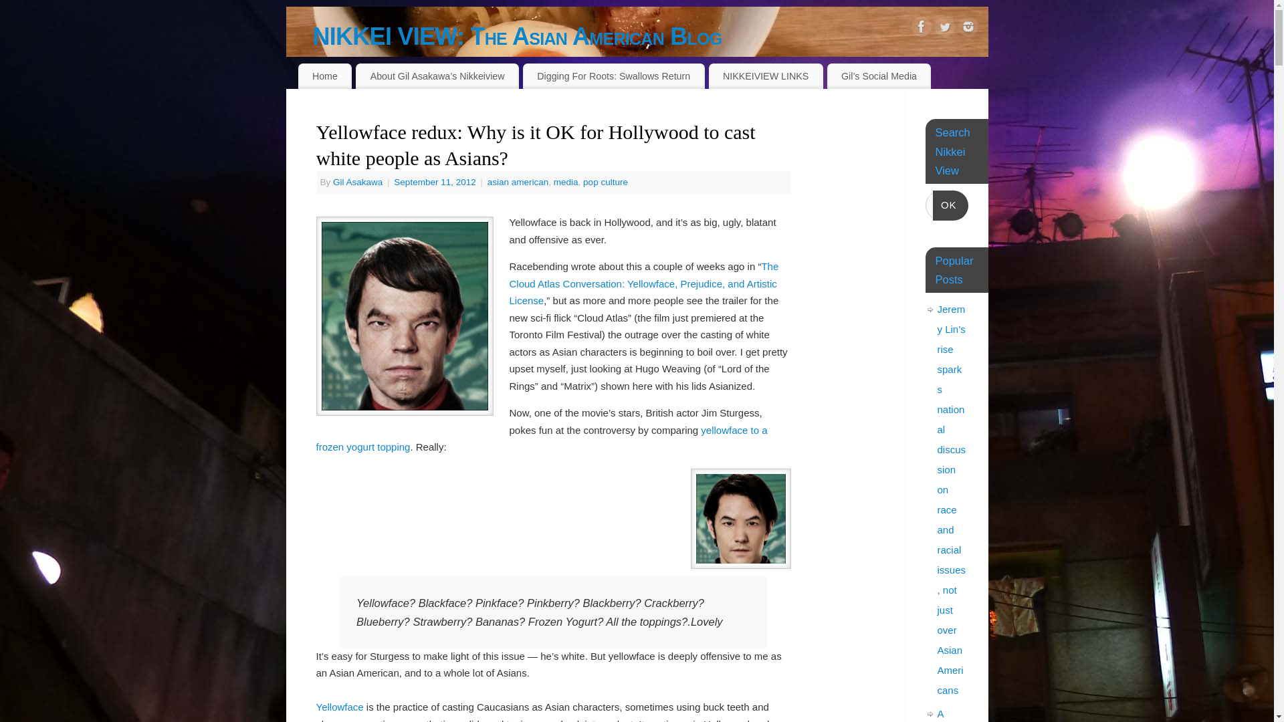 Image resolution: width=1284 pixels, height=722 pixels. Describe the element at coordinates (518, 182) in the screenshot. I see `asian american` at that location.